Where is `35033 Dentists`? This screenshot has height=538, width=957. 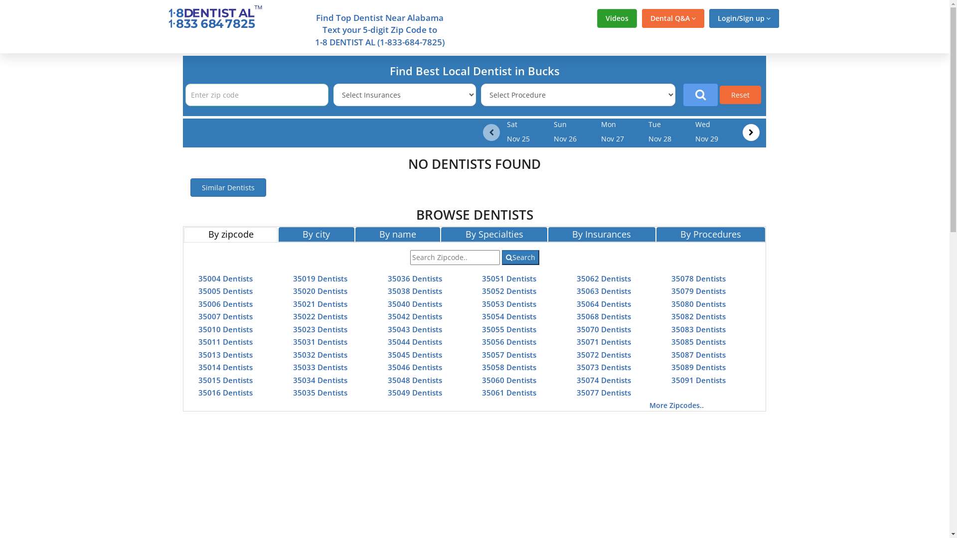
35033 Dentists is located at coordinates (320, 367).